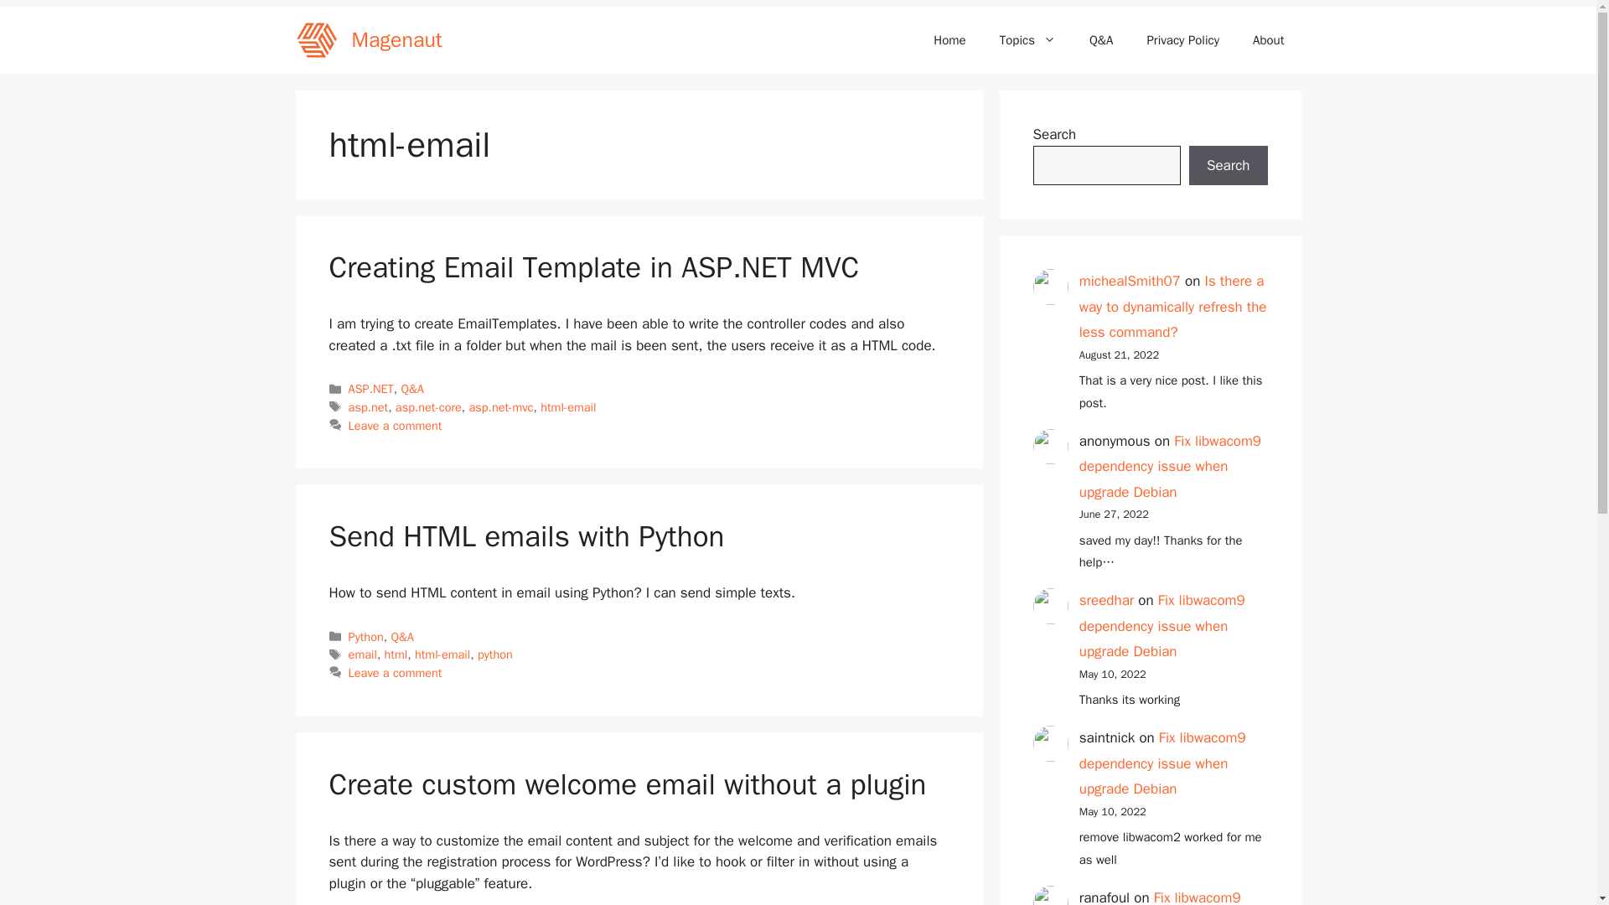 Image resolution: width=1609 pixels, height=905 pixels. I want to click on html, so click(396, 654).